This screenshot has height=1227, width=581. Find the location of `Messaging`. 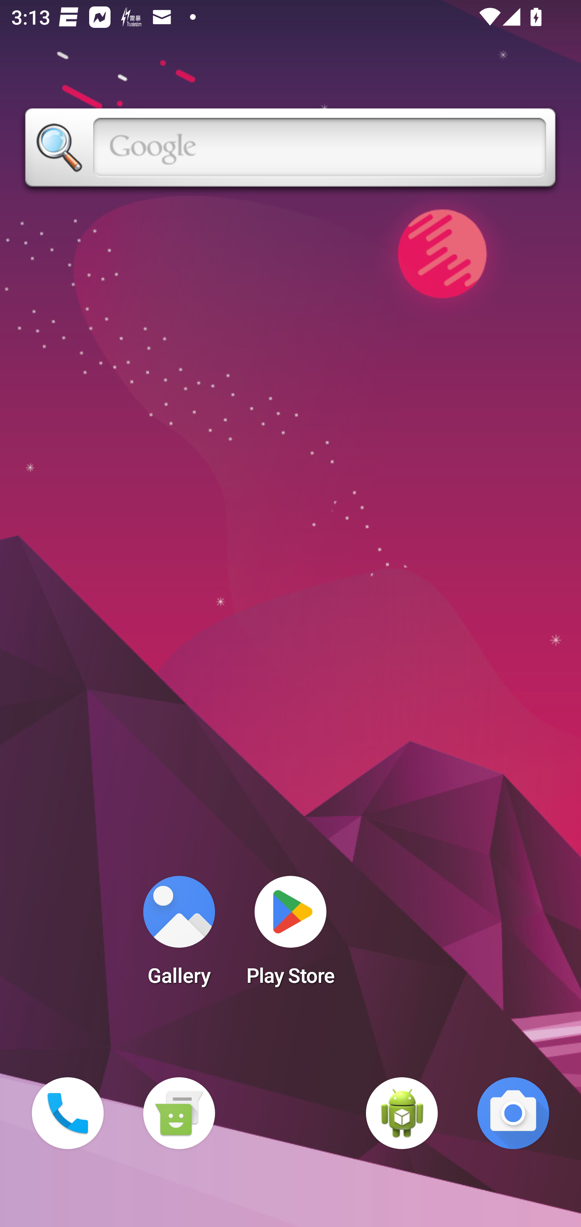

Messaging is located at coordinates (179, 1113).